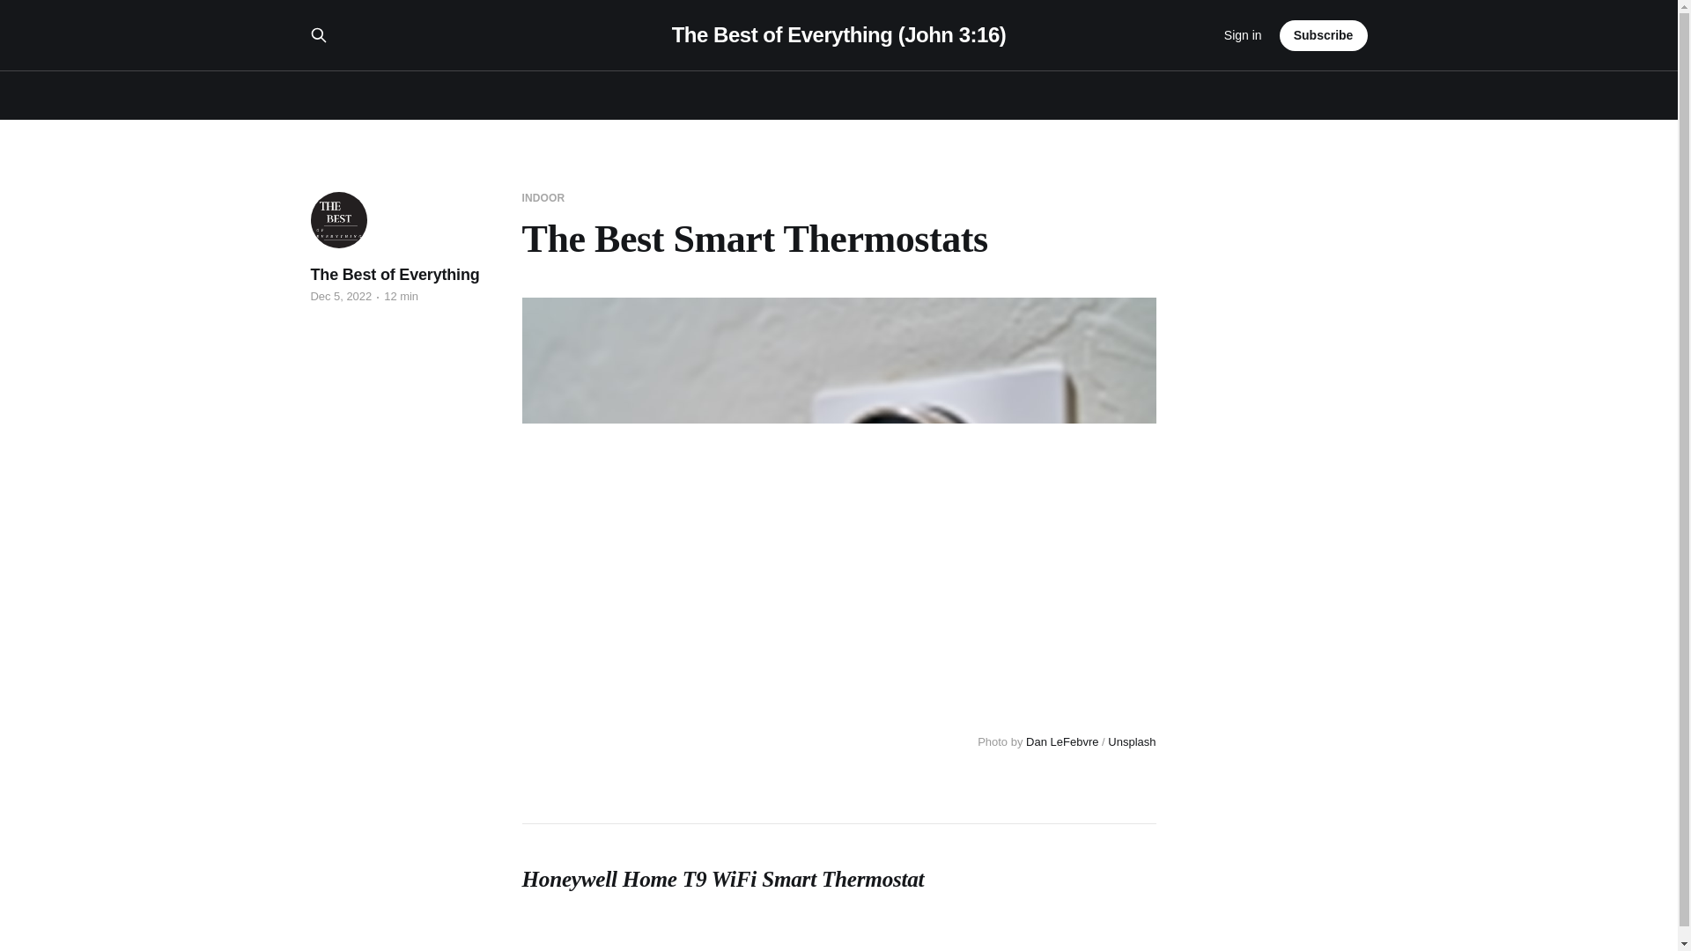 The height and width of the screenshot is (951, 1691). I want to click on INDOOR, so click(543, 199).